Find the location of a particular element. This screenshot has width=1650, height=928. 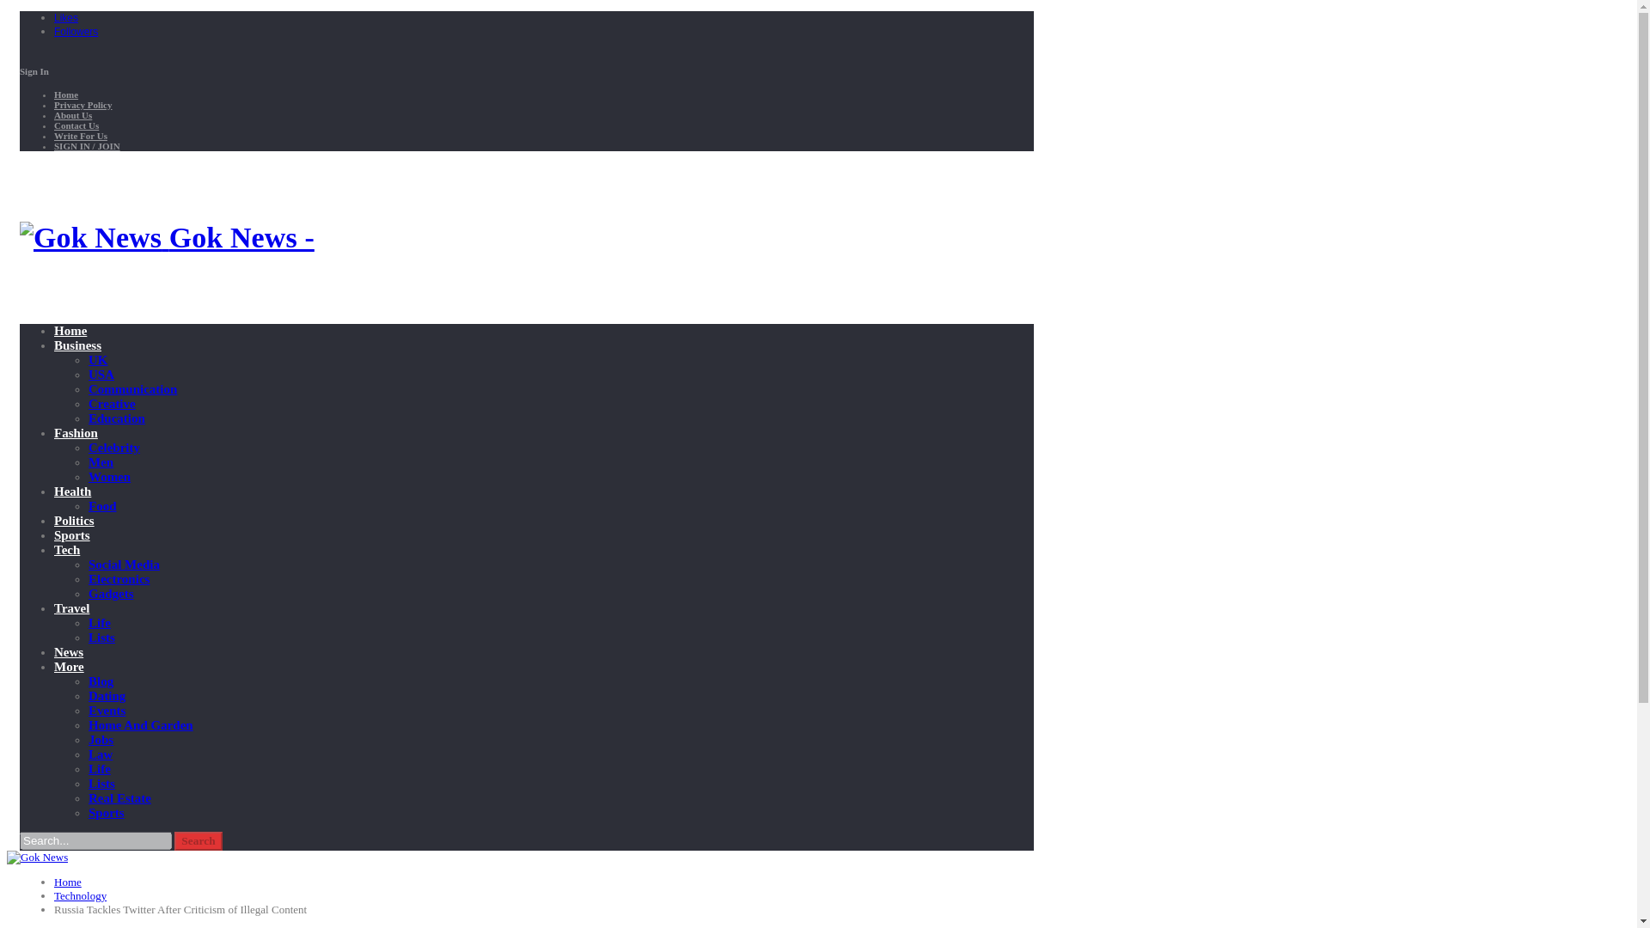

Sign In is located at coordinates (34, 70).